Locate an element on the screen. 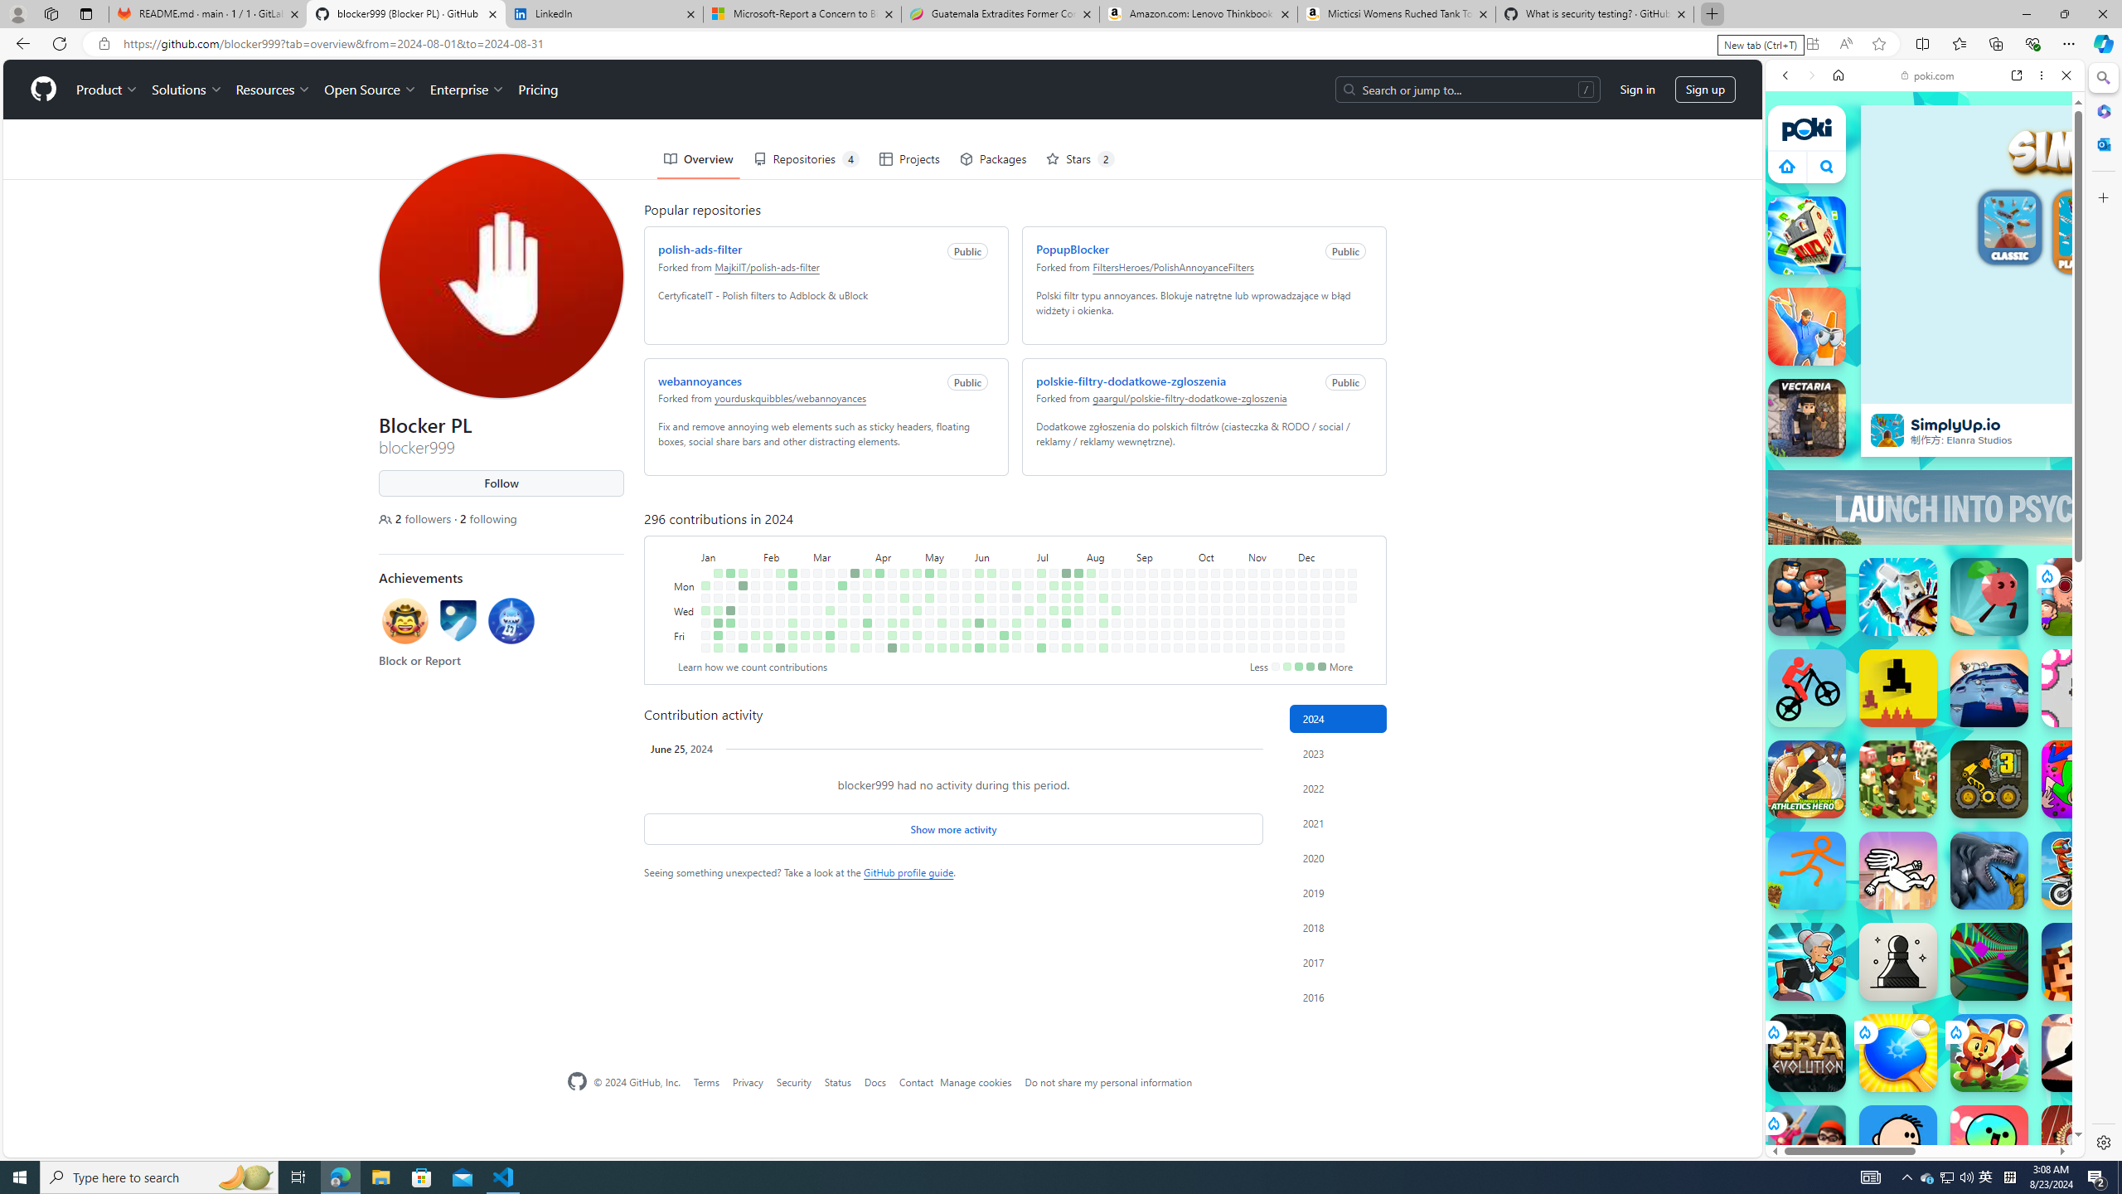  2020 is located at coordinates (1338, 858).